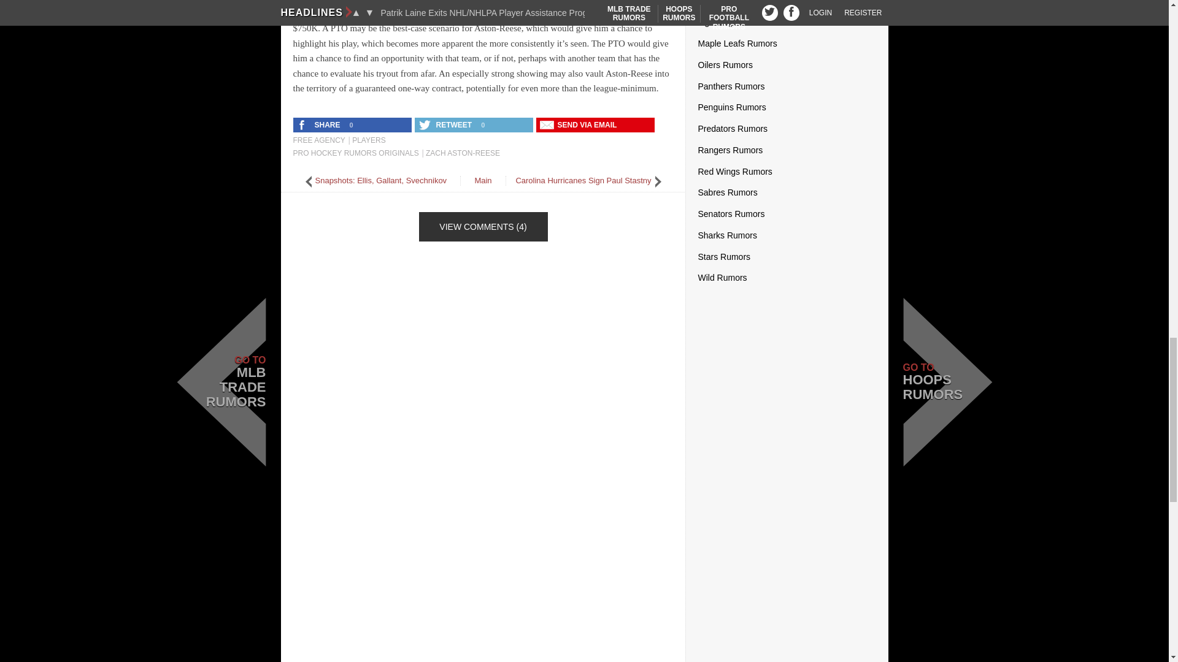 Image resolution: width=1178 pixels, height=662 pixels. Describe the element at coordinates (579, 125) in the screenshot. I see `Send Free Agent Profile: Zach Aston-Reese with an email` at that location.